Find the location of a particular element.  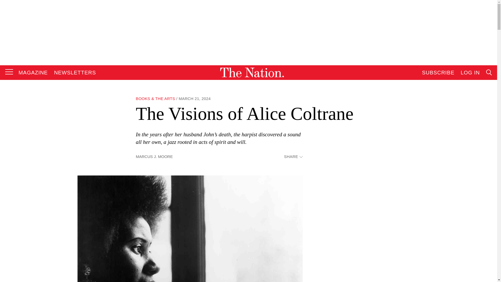

Search is located at coordinates (440, 125).